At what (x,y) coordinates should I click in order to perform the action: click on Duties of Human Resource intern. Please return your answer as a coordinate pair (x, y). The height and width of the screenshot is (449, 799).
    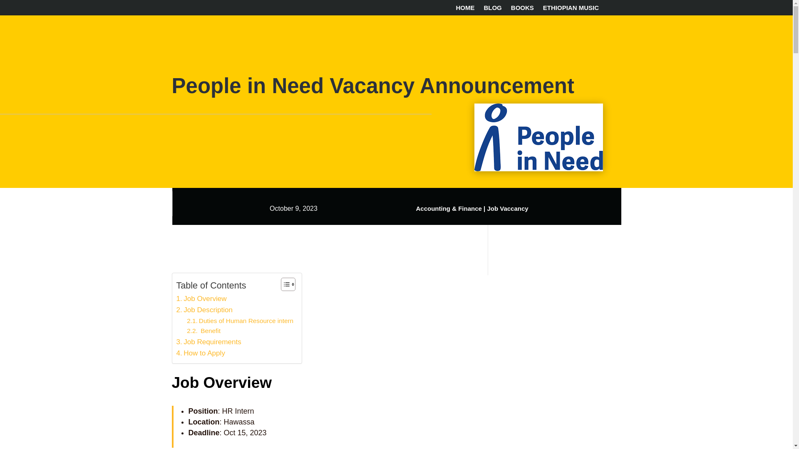
    Looking at the image, I should click on (240, 321).